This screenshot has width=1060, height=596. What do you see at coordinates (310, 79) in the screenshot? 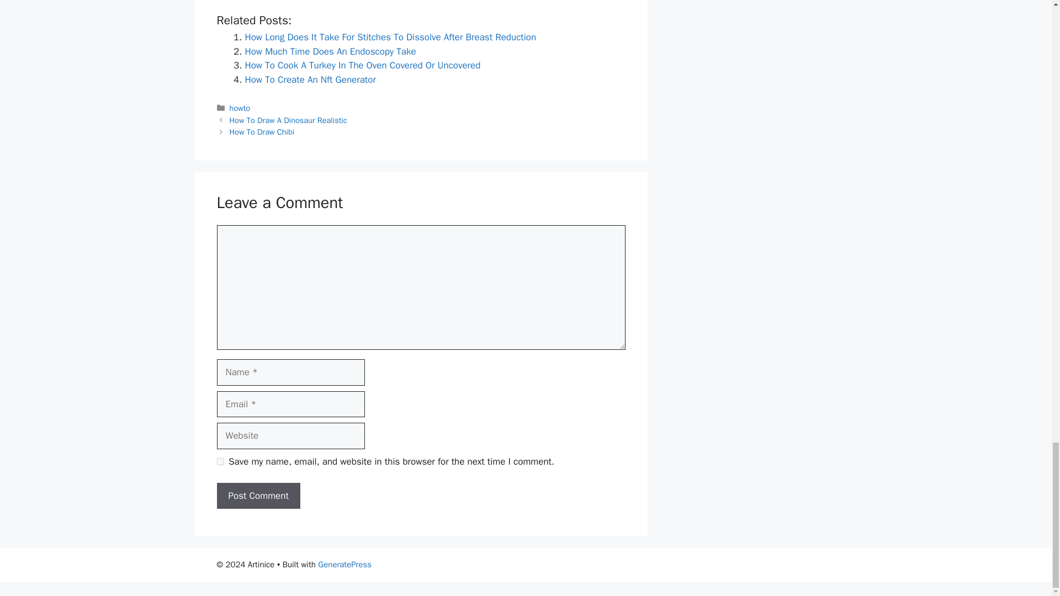
I see `How To Create An Nft Generator` at bounding box center [310, 79].